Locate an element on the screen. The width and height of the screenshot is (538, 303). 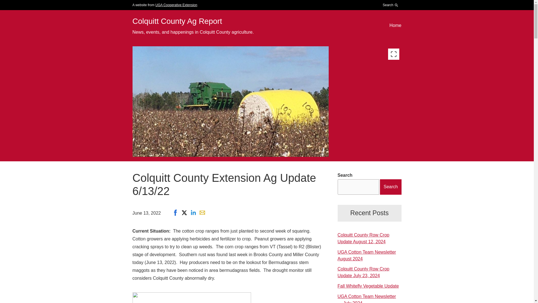
UGA Cooperative Extension is located at coordinates (176, 5).